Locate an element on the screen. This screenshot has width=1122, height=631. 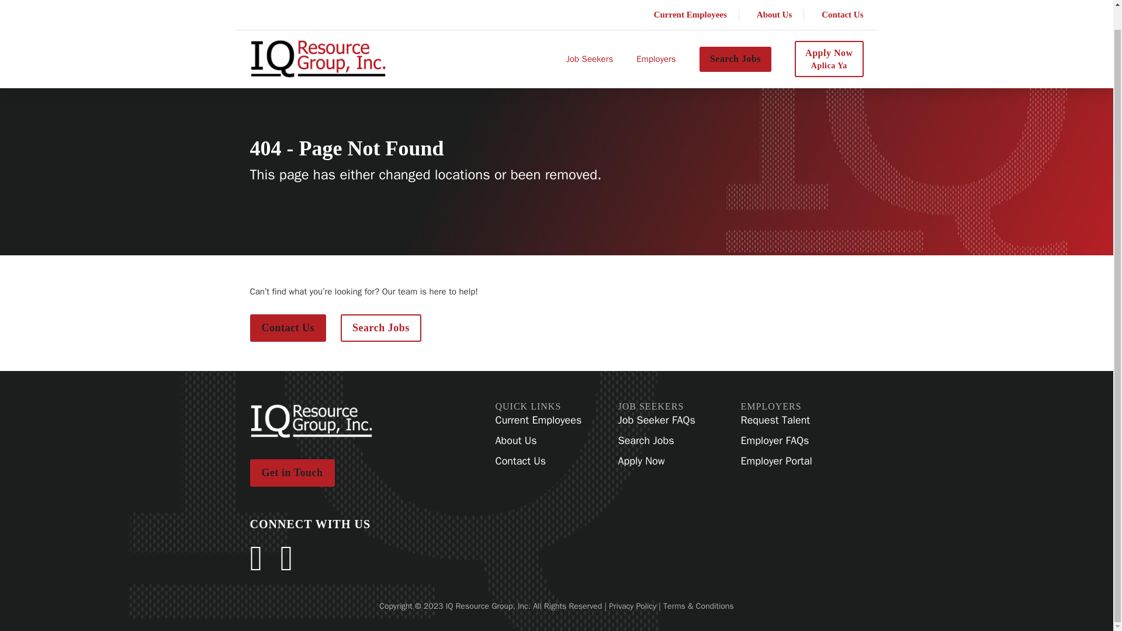
Get in Touch is located at coordinates (292, 473).